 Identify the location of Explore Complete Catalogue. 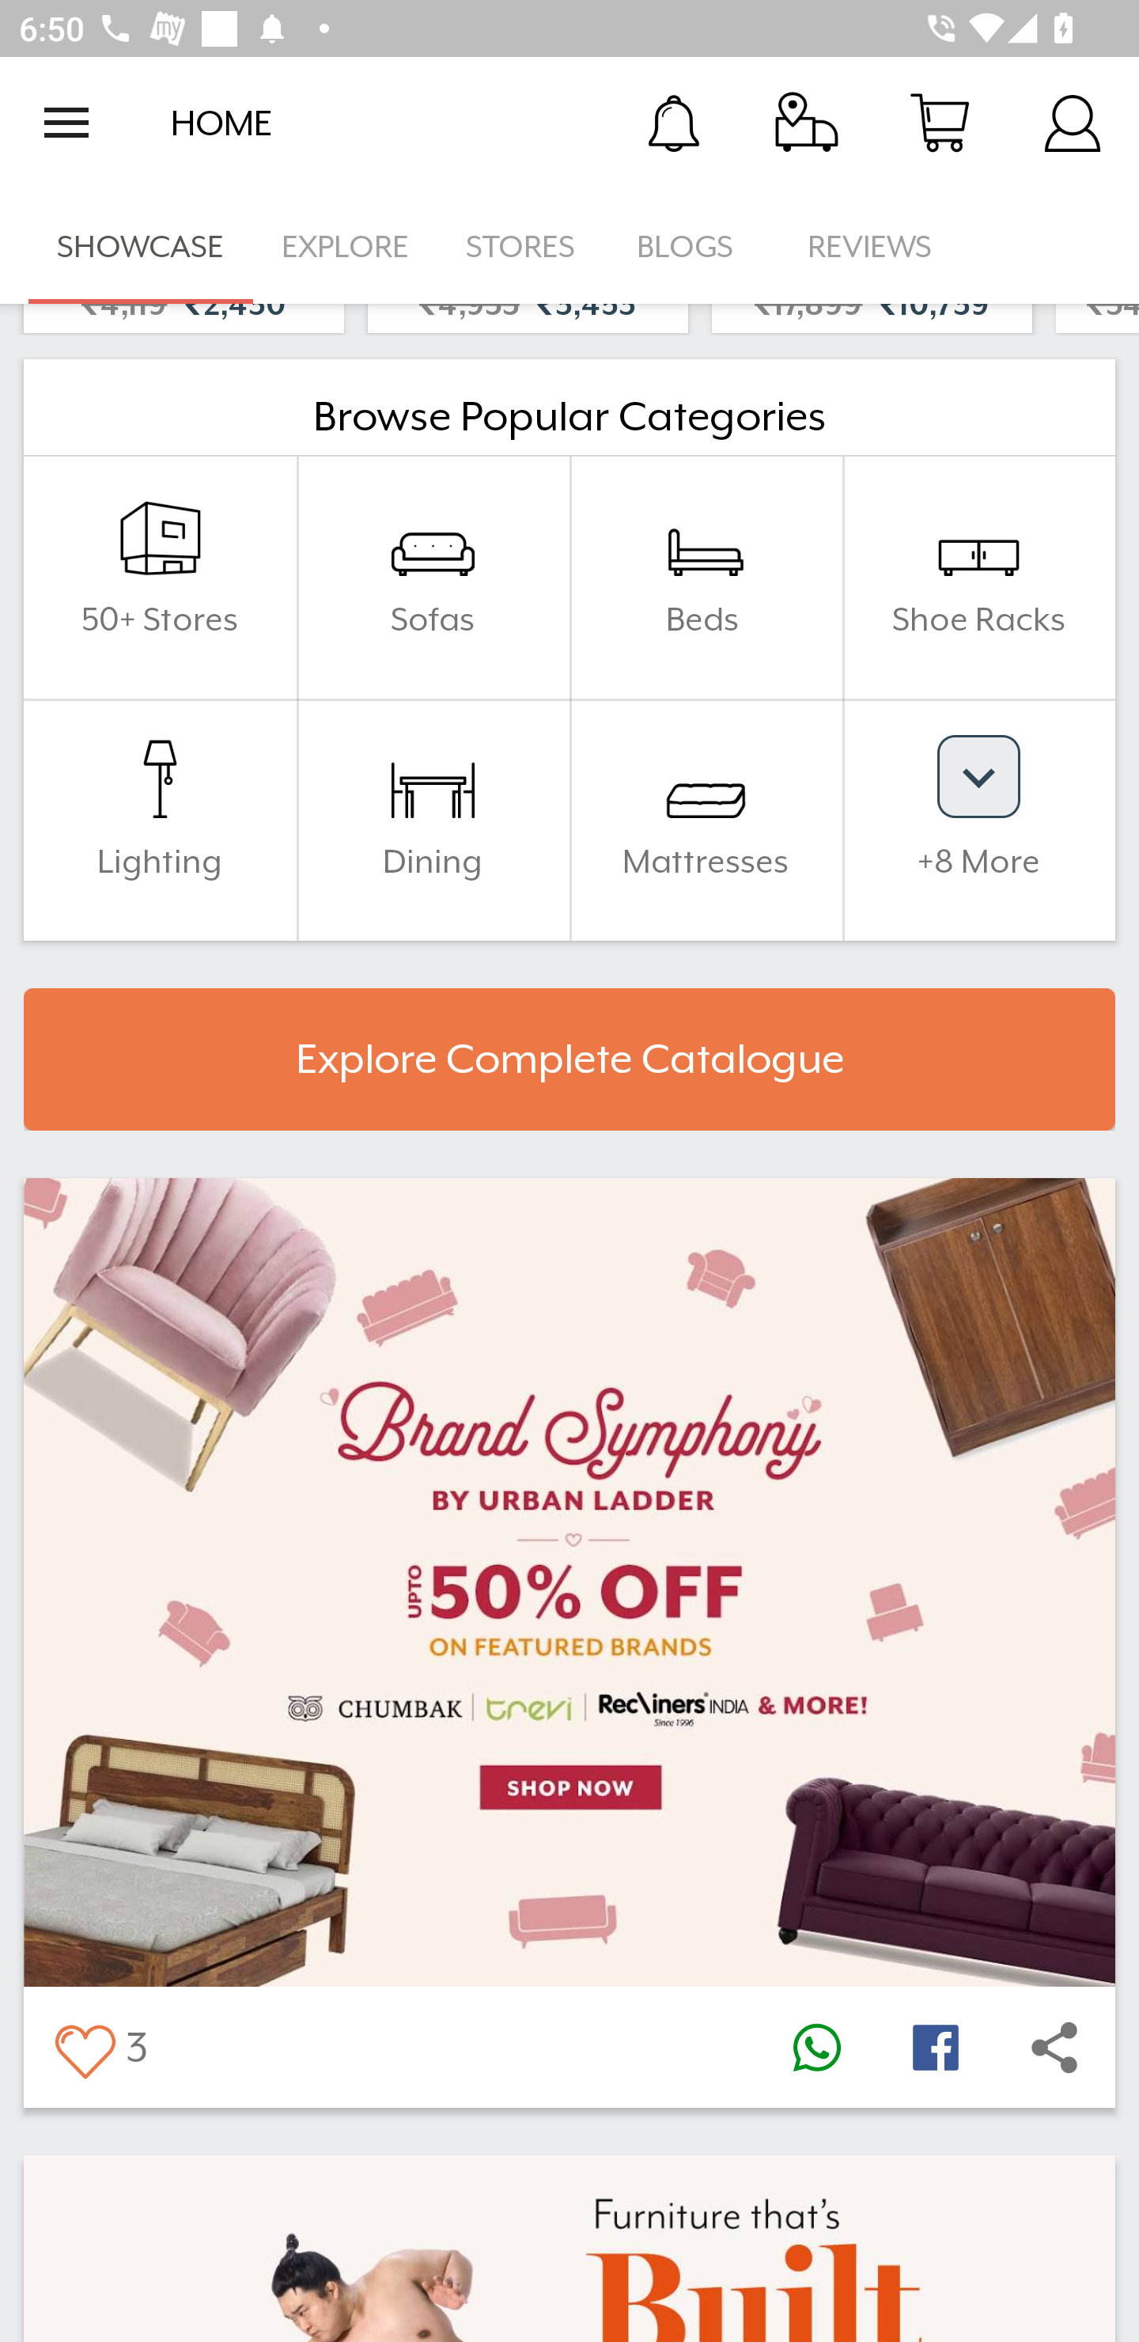
(569, 1059).